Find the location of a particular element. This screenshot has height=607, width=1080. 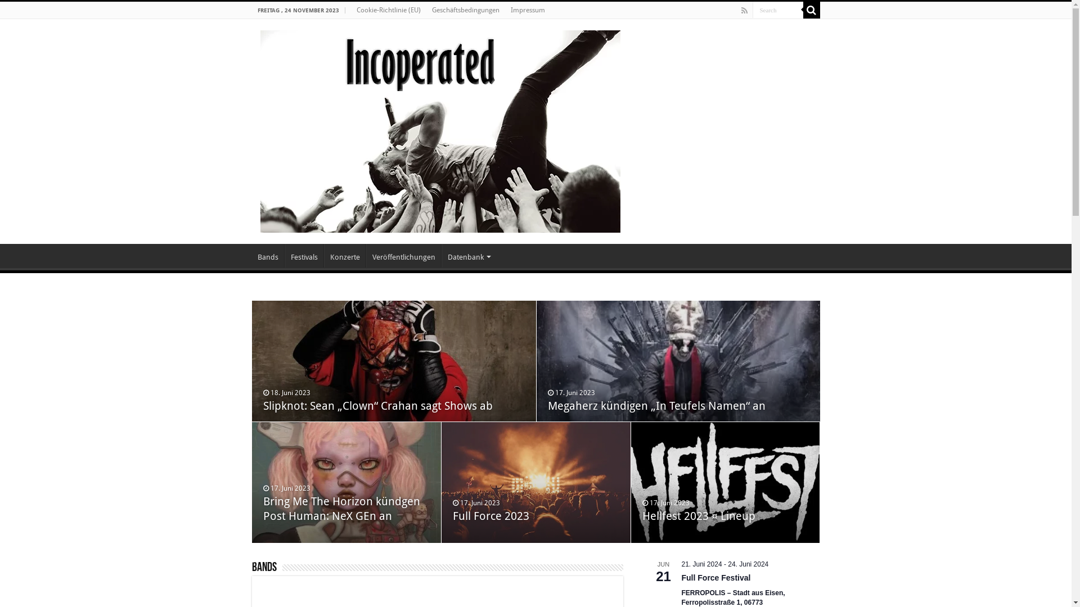

Bands is located at coordinates (268, 256).